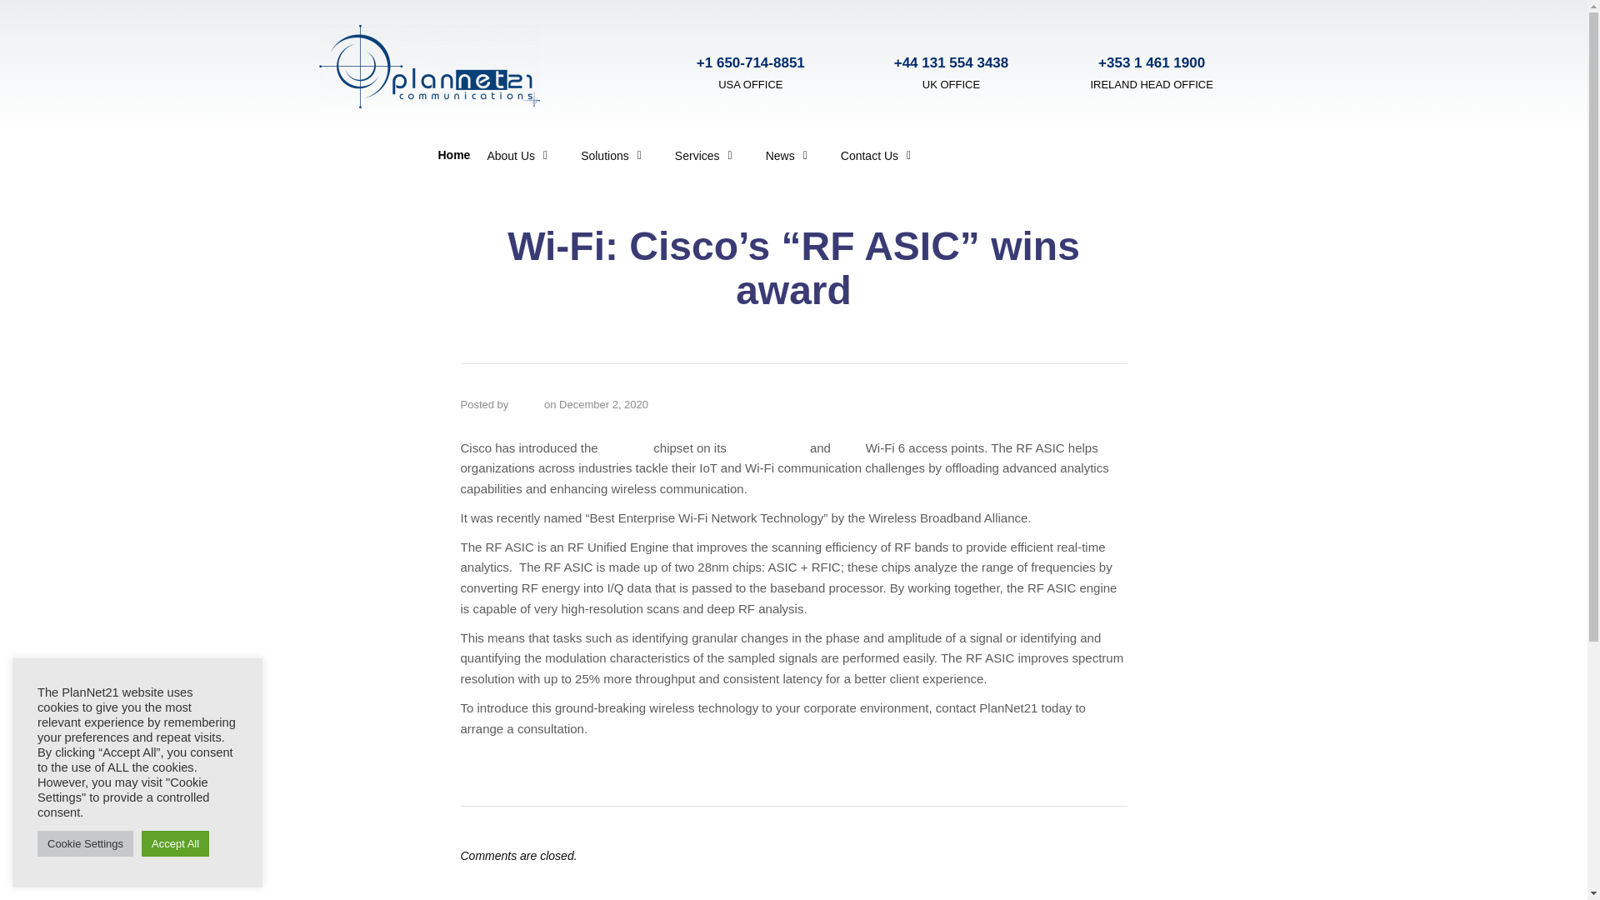 Image resolution: width=1600 pixels, height=900 pixels. What do you see at coordinates (611, 155) in the screenshot?
I see `Solutions` at bounding box center [611, 155].